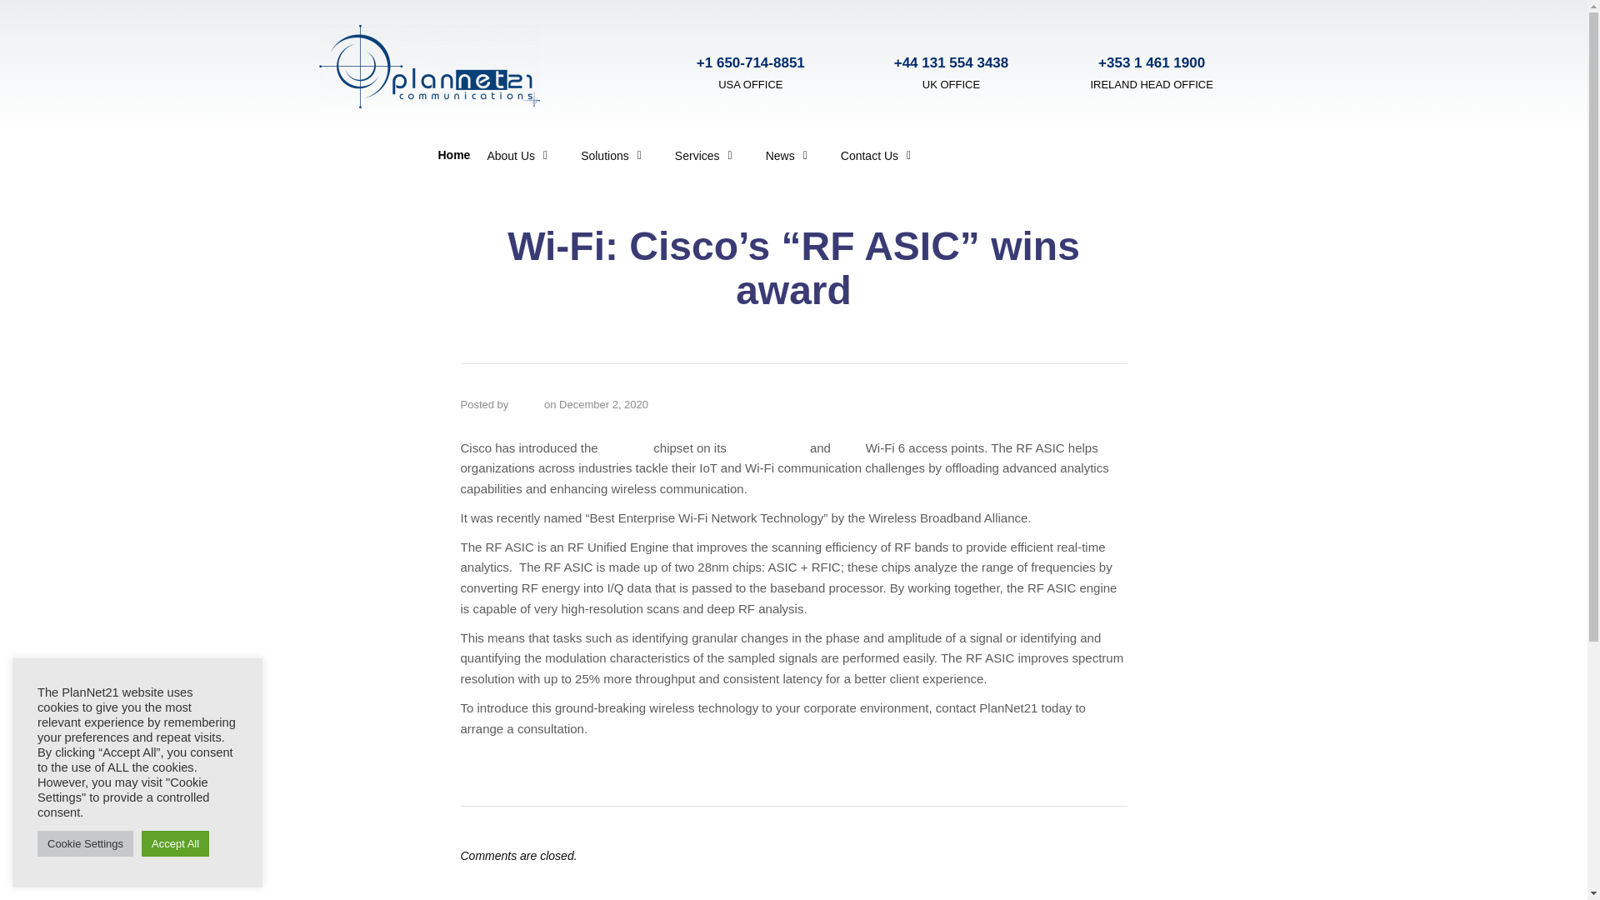 Image resolution: width=1600 pixels, height=900 pixels. What do you see at coordinates (611, 155) in the screenshot?
I see `Solutions` at bounding box center [611, 155].